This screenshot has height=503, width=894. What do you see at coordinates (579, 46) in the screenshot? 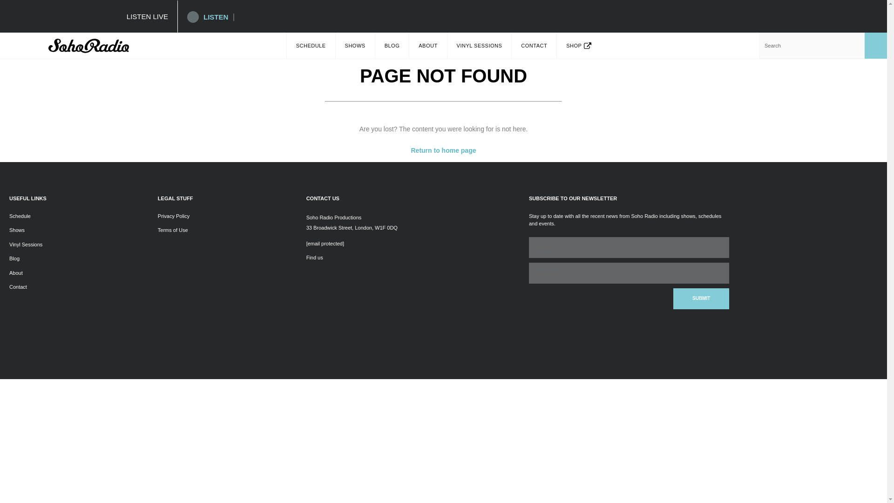
I see `SHOP` at bounding box center [579, 46].